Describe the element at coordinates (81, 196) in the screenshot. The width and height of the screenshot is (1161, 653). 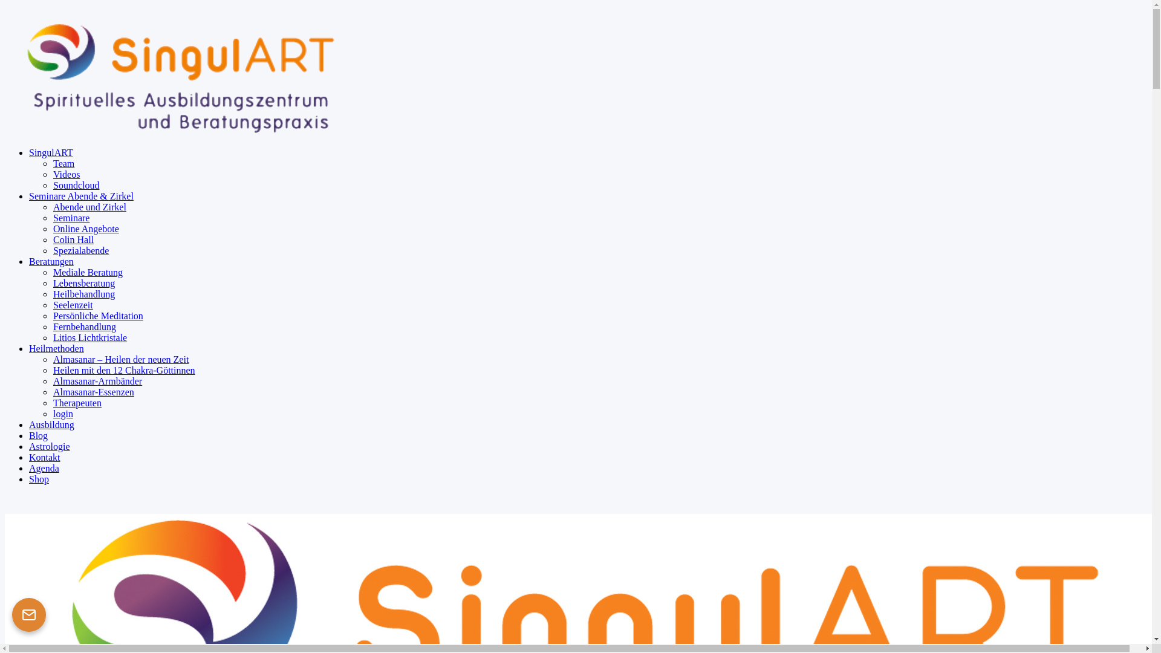
I see `Seminare Abende & Zirkel` at that location.